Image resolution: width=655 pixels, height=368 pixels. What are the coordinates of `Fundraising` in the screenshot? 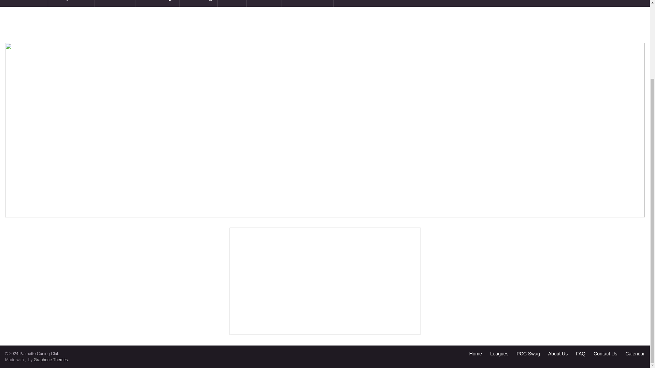 It's located at (158, 3).